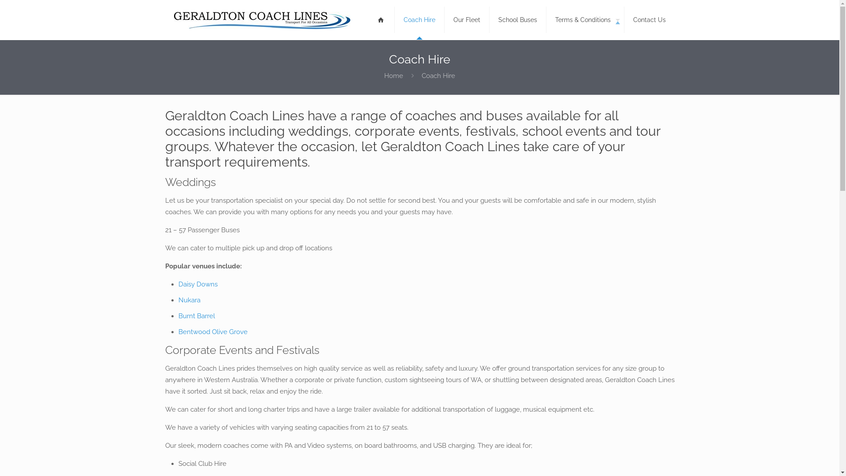 The width and height of the screenshot is (846, 476). I want to click on Terms & Conditions, so click(585, 20).